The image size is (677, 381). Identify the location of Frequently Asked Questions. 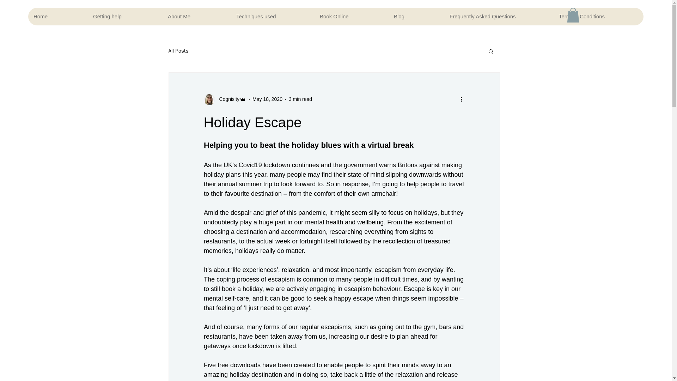
(499, 16).